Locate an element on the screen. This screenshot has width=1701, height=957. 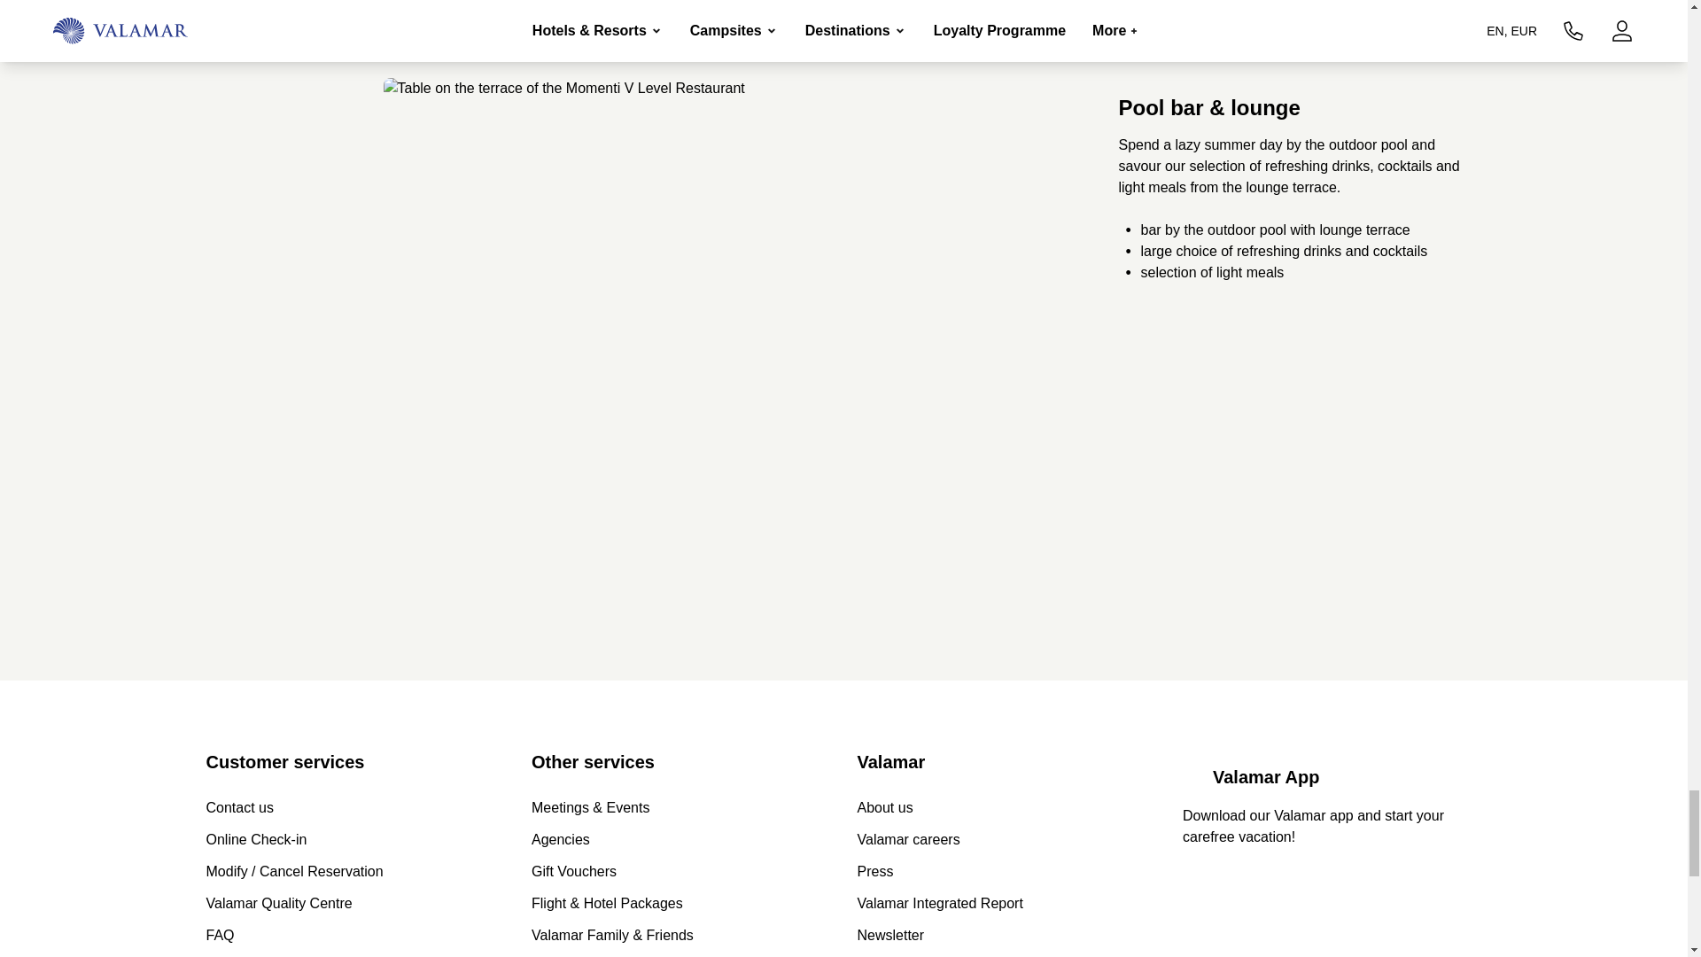
FAQ is located at coordinates (220, 936).